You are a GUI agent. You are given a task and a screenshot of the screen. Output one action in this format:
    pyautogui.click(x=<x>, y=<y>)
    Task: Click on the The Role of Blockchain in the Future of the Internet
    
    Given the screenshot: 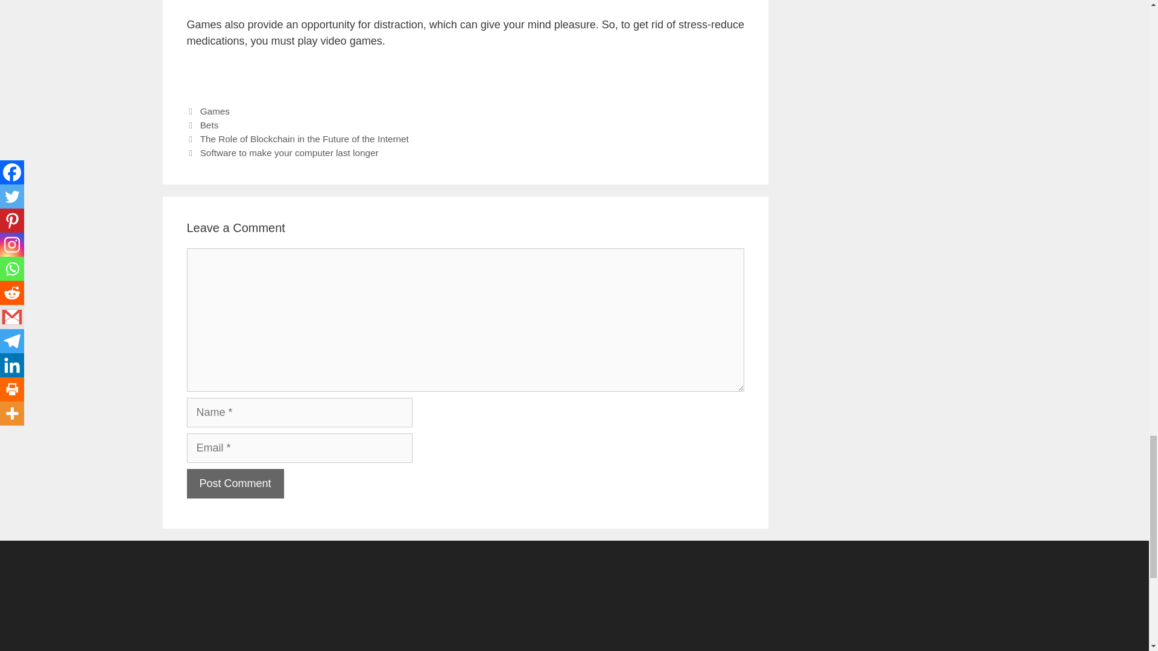 What is the action you would take?
    pyautogui.click(x=304, y=139)
    